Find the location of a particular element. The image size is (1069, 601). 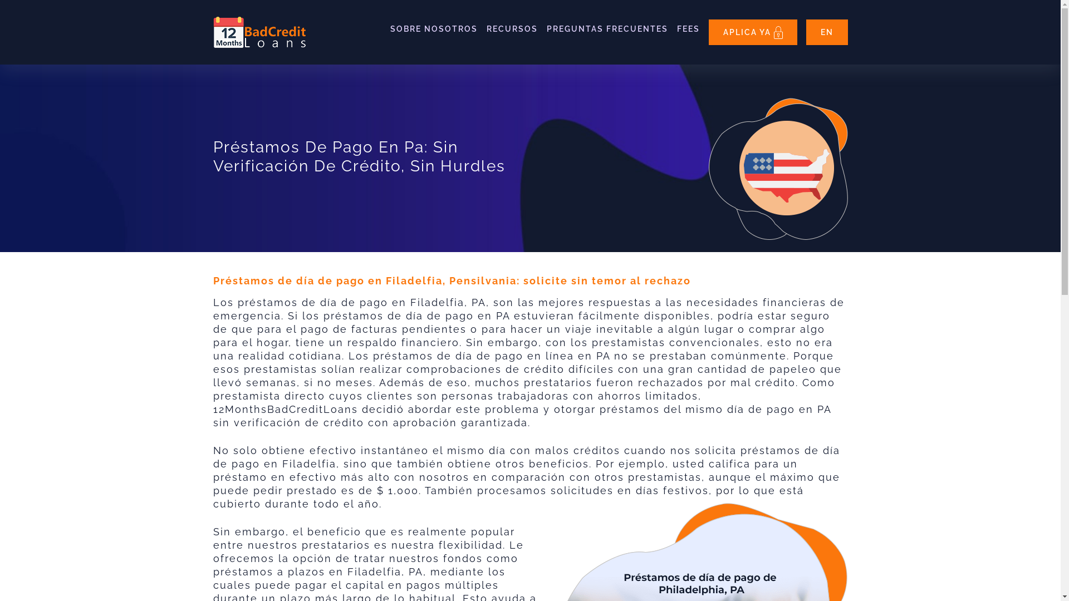

APLICA YA is located at coordinates (753, 32).